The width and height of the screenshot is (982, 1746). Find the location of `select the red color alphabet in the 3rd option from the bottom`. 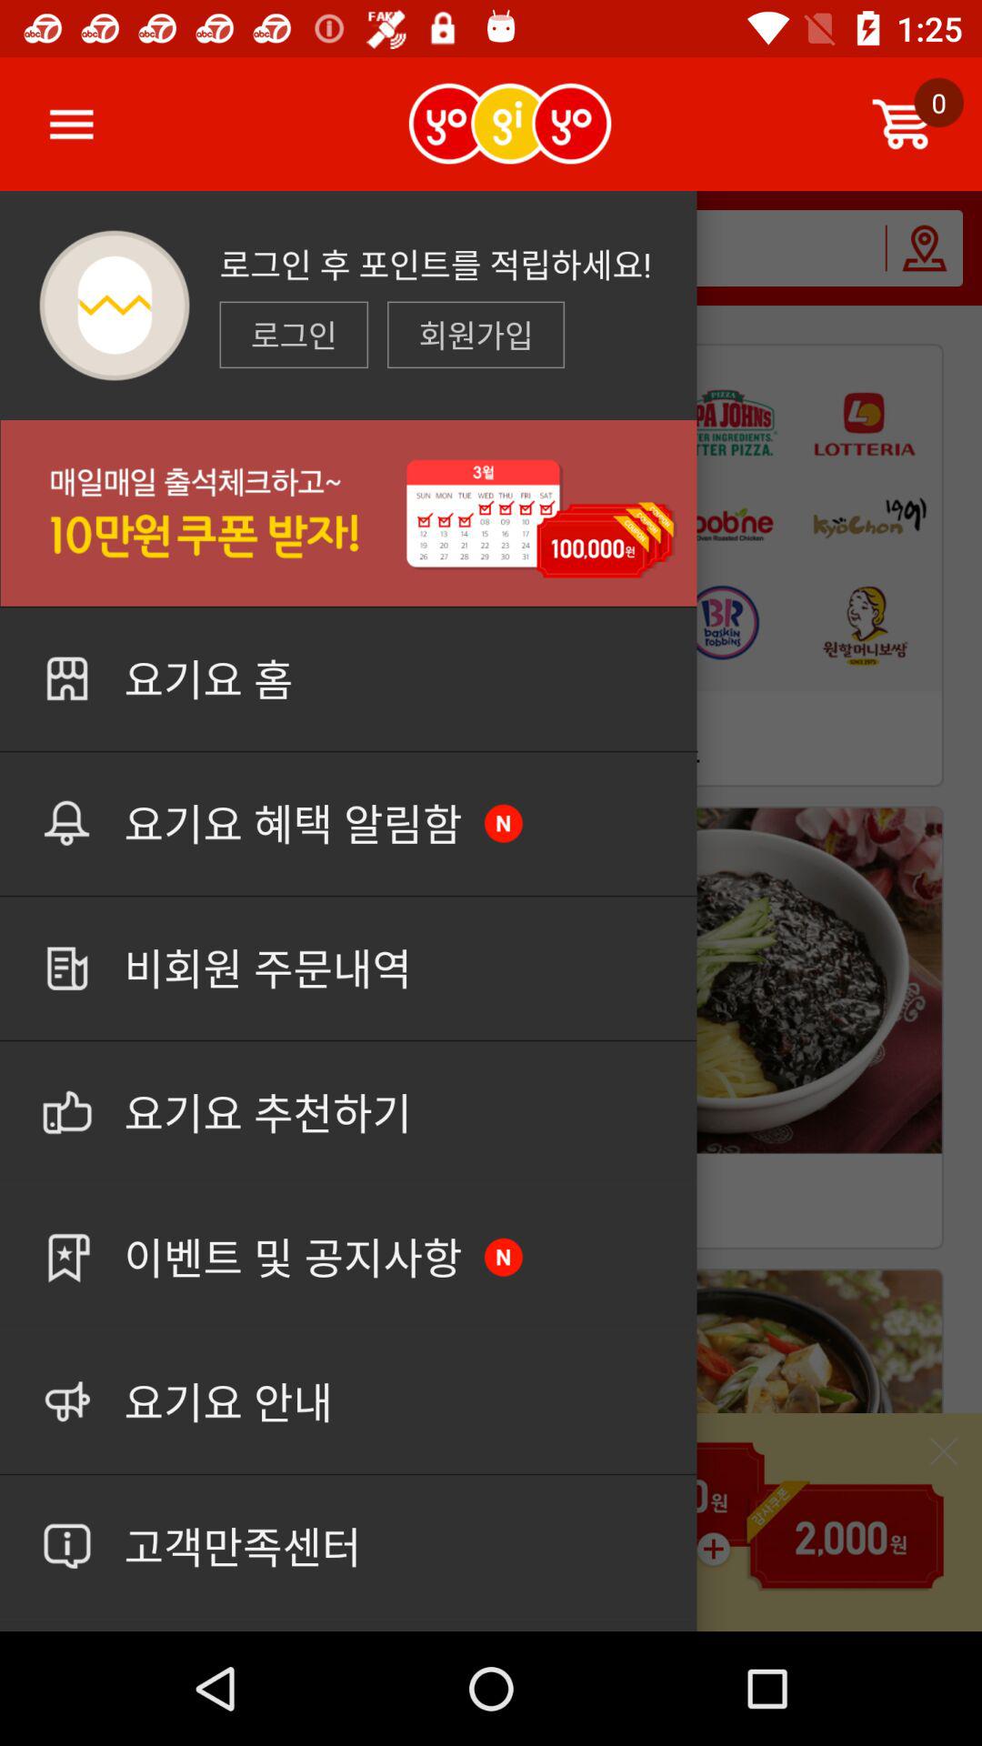

select the red color alphabet in the 3rd option from the bottom is located at coordinates (504, 1257).